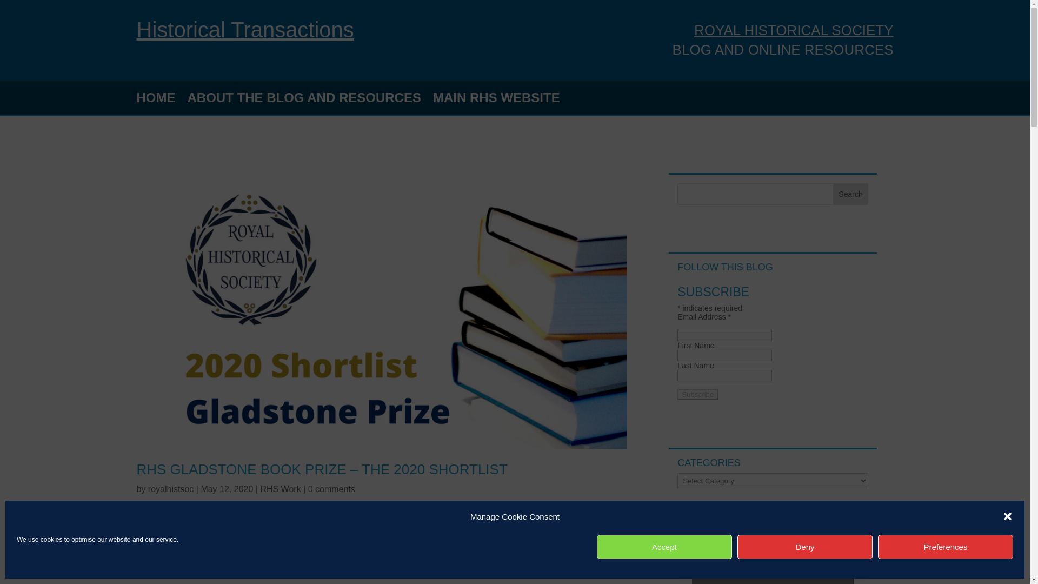 This screenshot has height=584, width=1038. I want to click on Posts by royalhistsoc, so click(171, 489).